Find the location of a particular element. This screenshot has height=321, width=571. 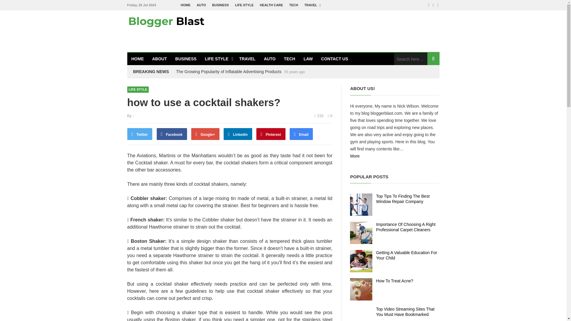

BUSINESS is located at coordinates (220, 5).